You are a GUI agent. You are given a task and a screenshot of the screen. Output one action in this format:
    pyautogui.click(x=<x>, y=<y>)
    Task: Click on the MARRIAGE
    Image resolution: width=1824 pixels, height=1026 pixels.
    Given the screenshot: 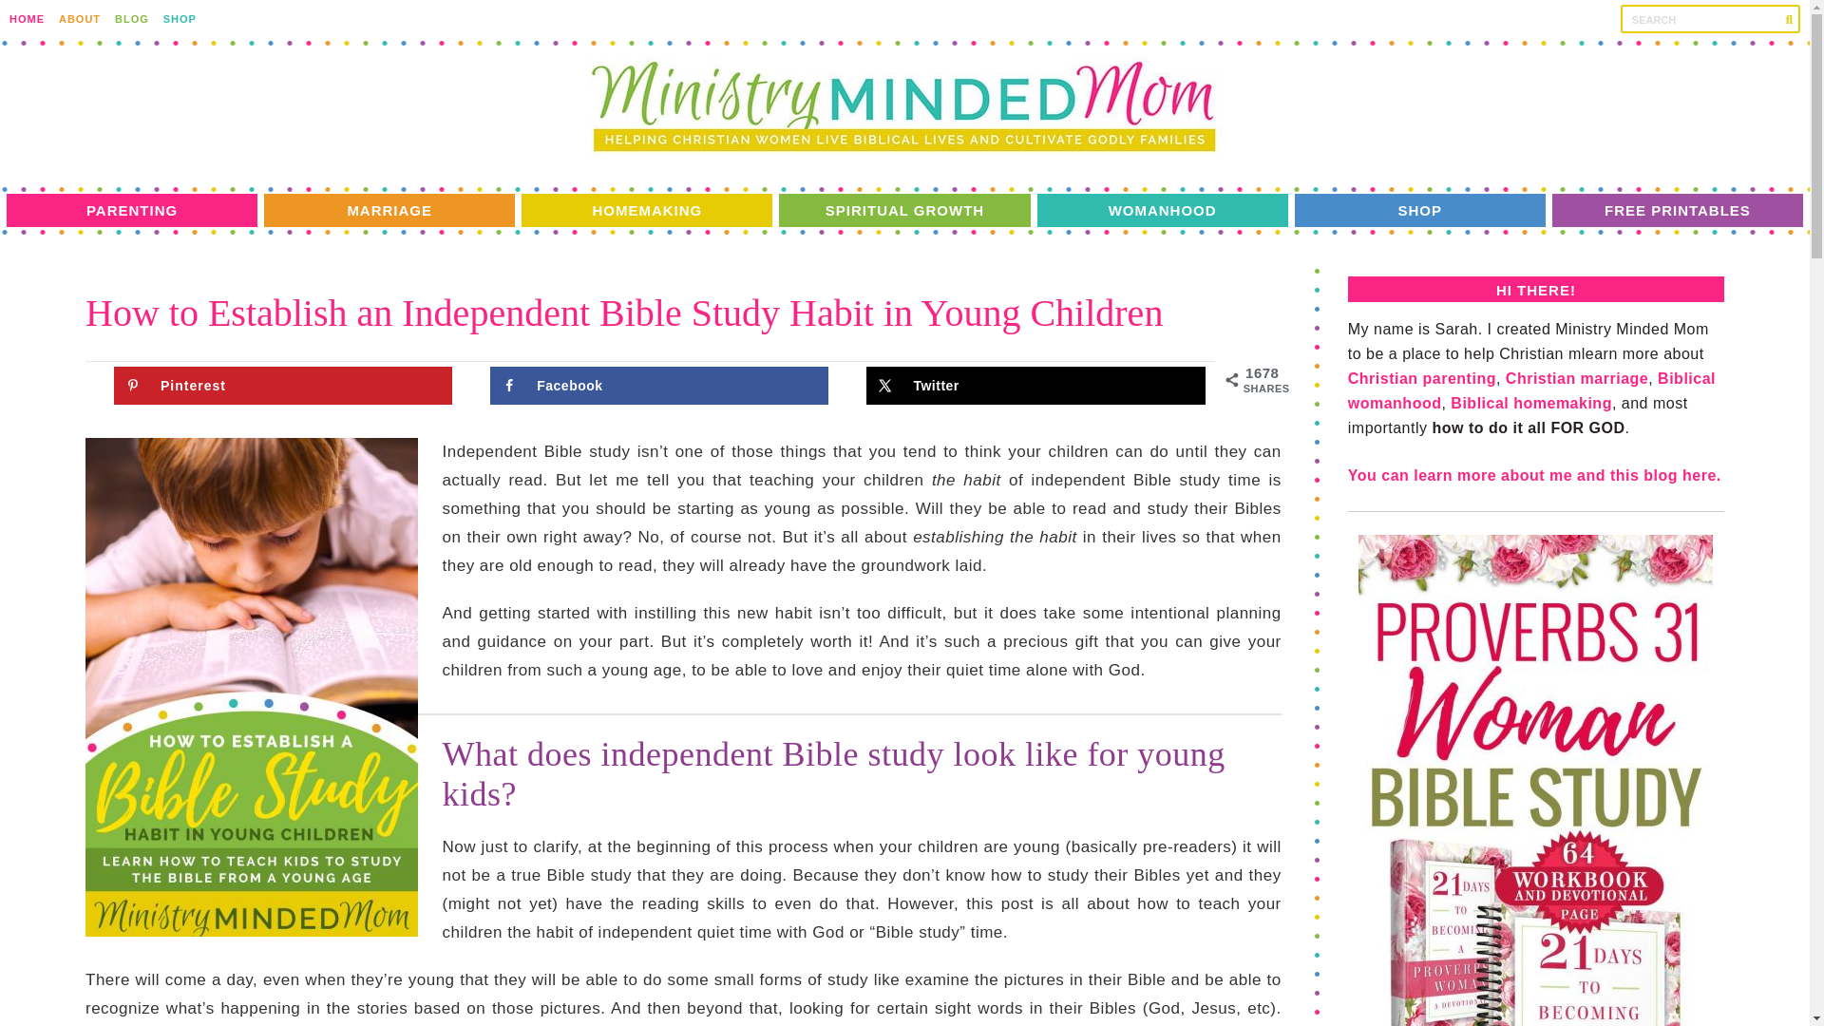 What is the action you would take?
    pyautogui.click(x=389, y=210)
    